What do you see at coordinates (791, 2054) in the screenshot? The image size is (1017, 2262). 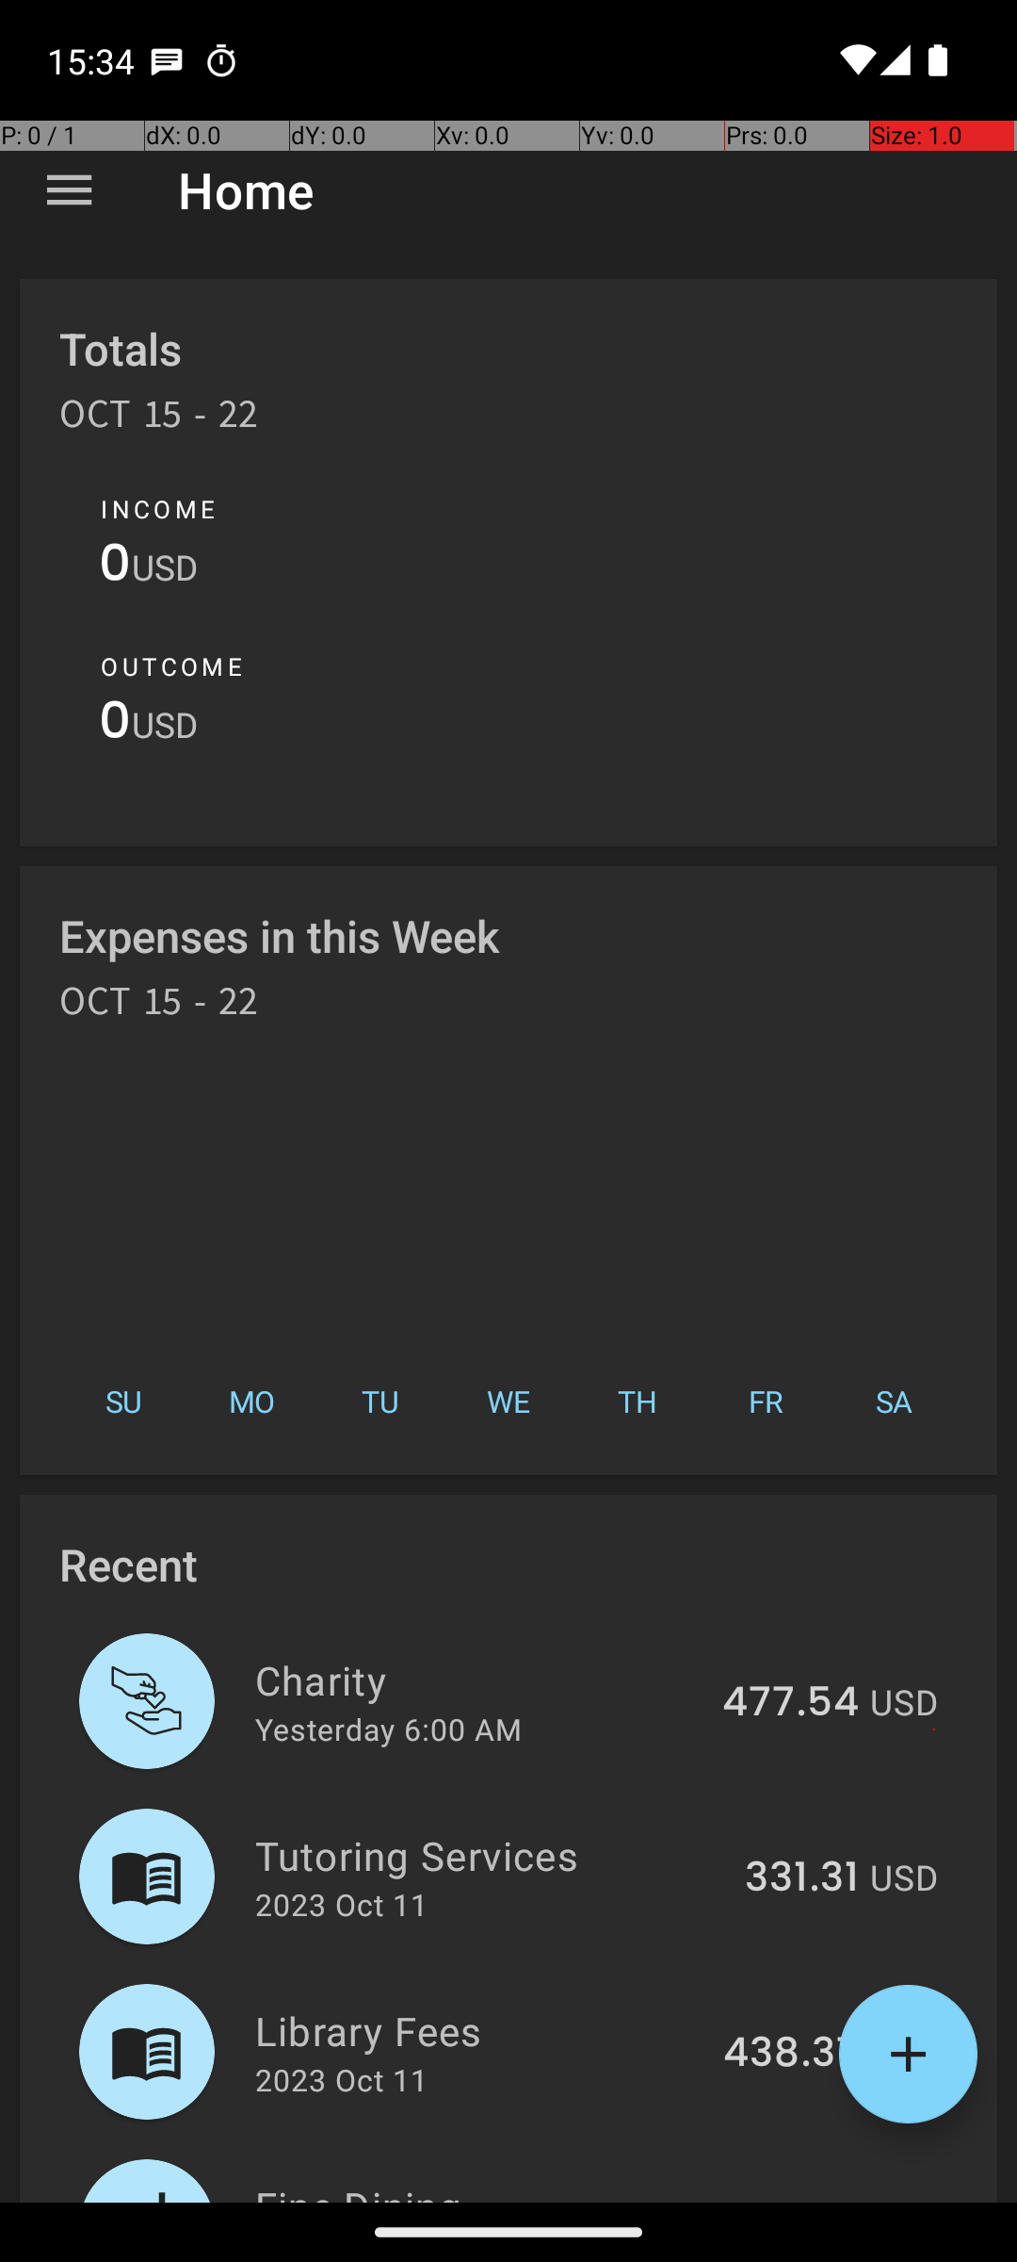 I see `438.37` at bounding box center [791, 2054].